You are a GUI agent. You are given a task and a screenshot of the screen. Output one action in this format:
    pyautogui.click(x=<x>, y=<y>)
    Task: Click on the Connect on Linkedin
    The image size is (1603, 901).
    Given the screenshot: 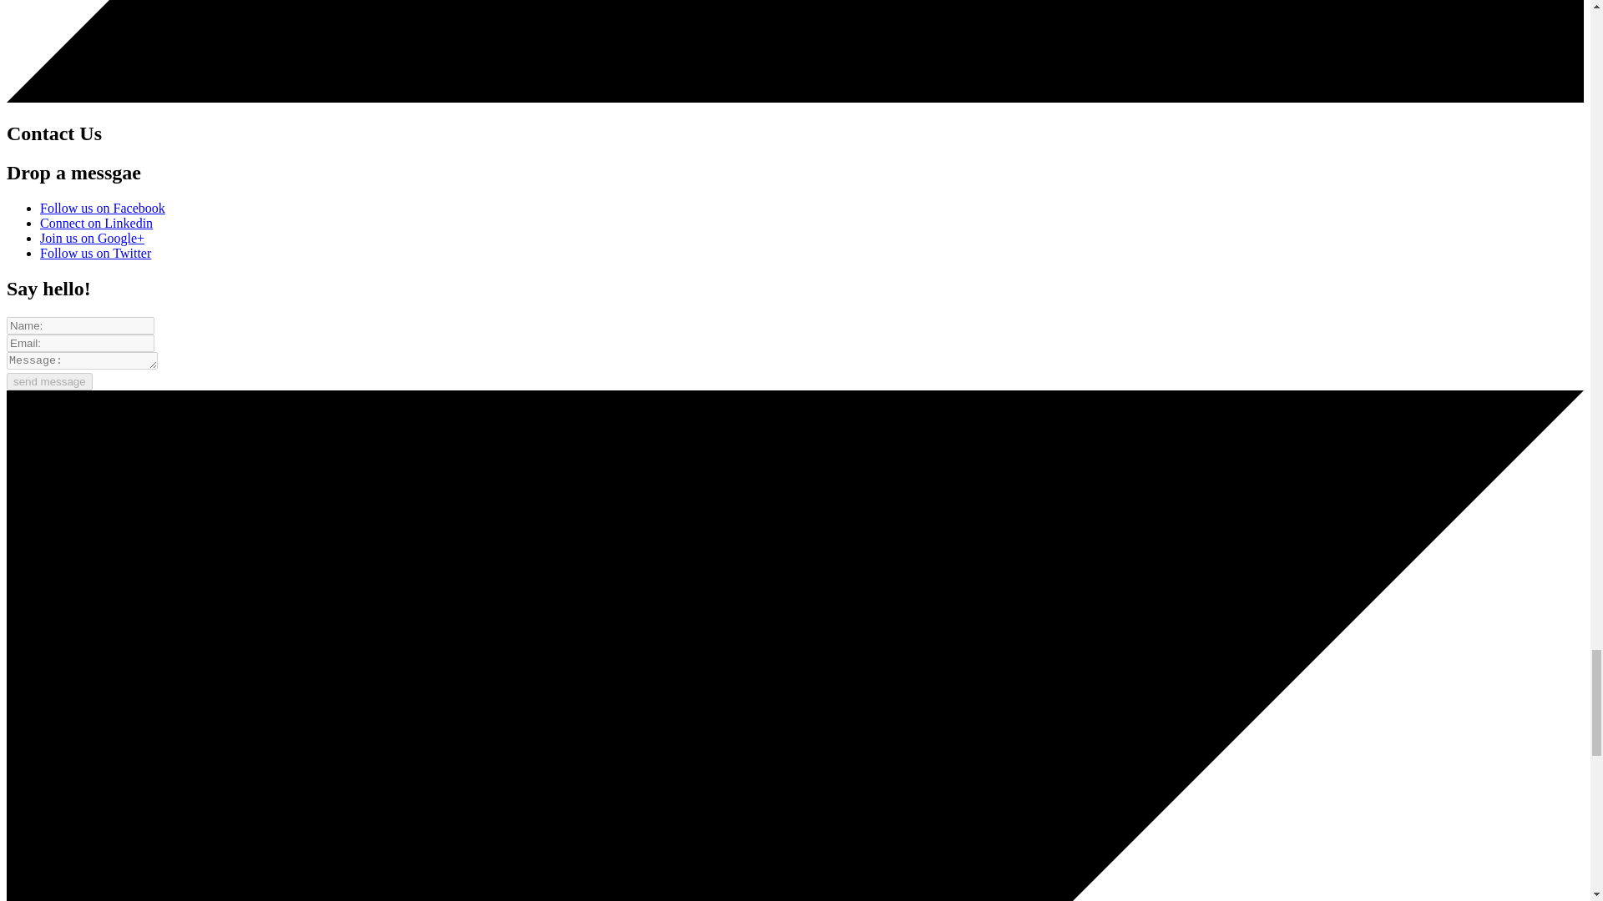 What is the action you would take?
    pyautogui.click(x=96, y=224)
    